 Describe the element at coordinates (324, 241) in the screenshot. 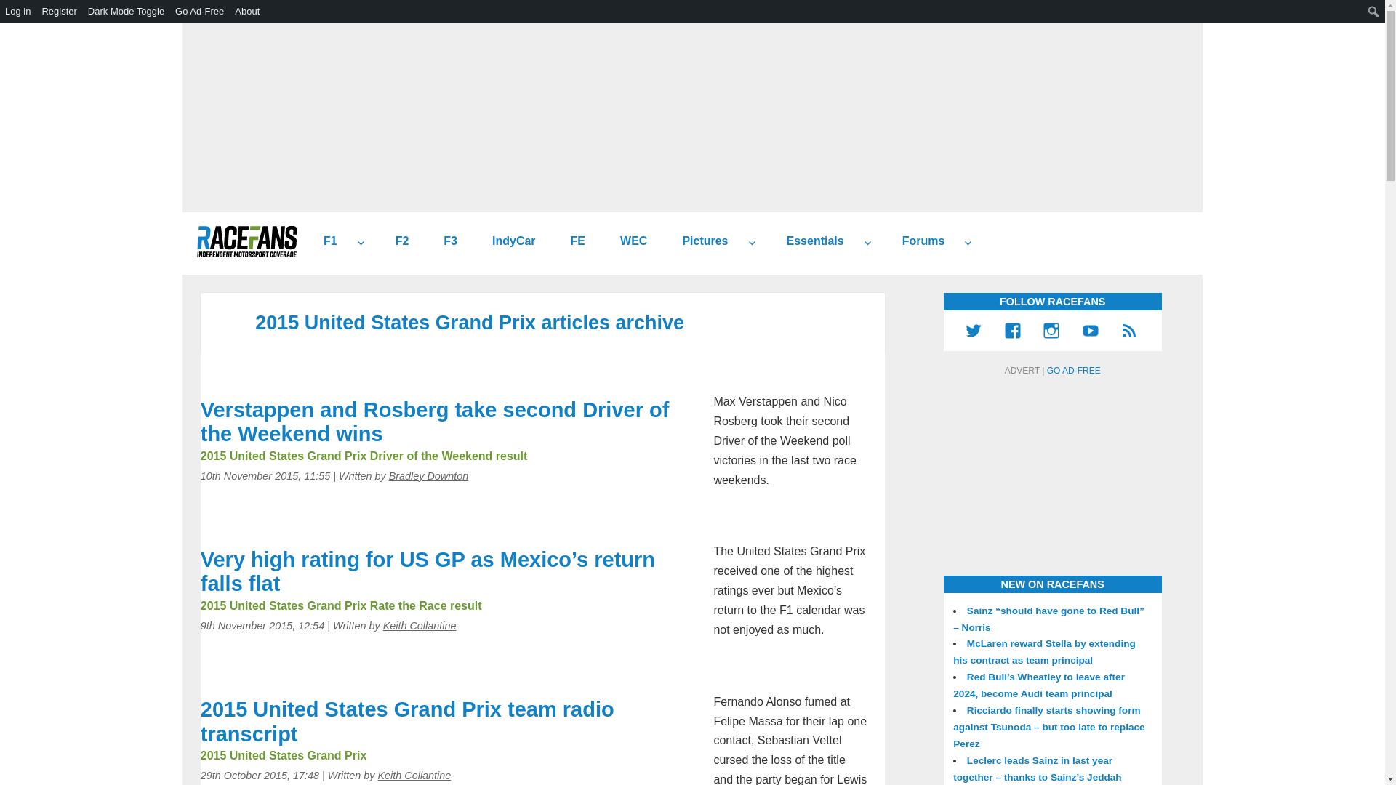

I see `F1` at that location.